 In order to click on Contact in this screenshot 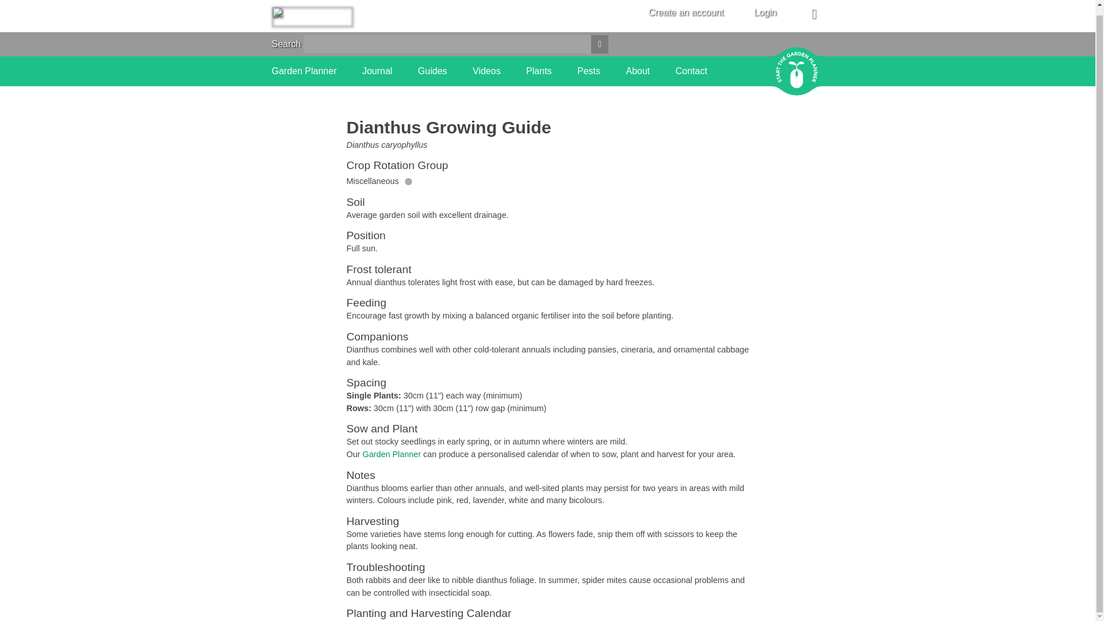, I will do `click(691, 71)`.